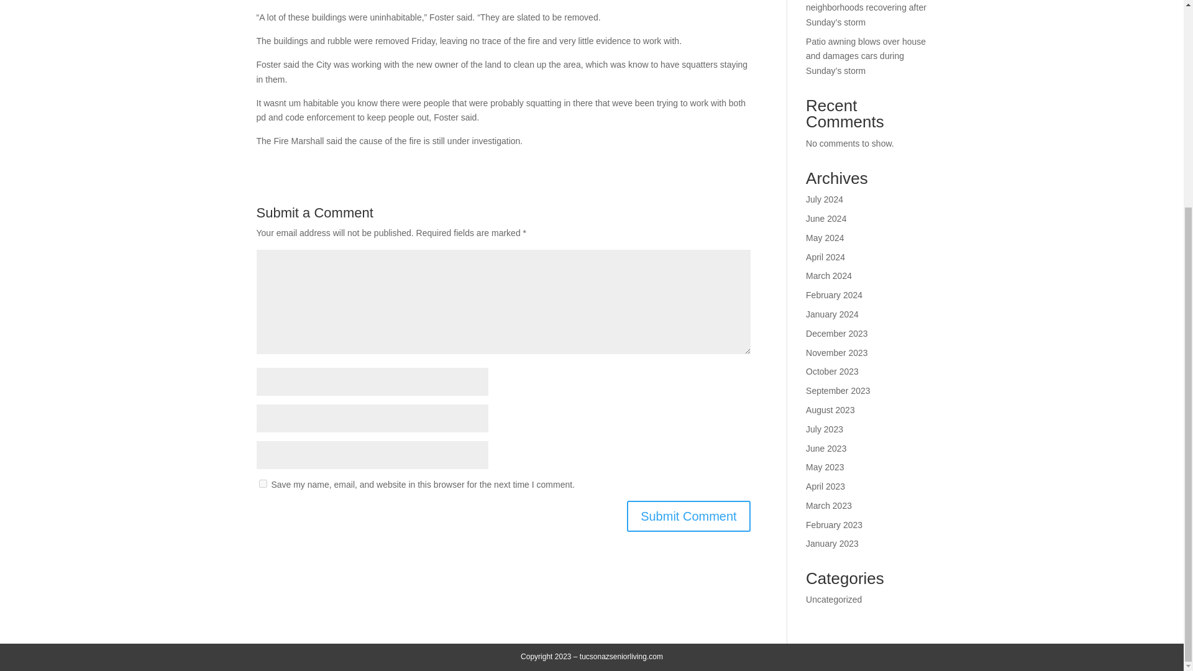 This screenshot has width=1193, height=671. What do you see at coordinates (825, 486) in the screenshot?
I see `April 2023` at bounding box center [825, 486].